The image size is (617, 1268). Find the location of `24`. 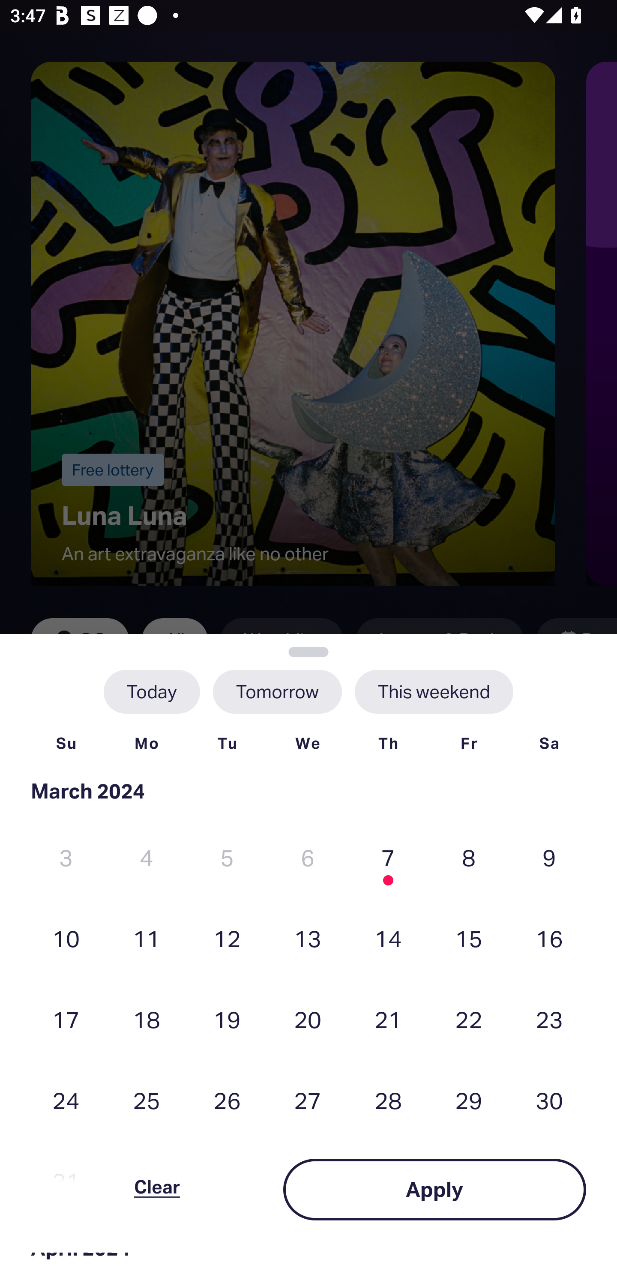

24 is located at coordinates (66, 1101).